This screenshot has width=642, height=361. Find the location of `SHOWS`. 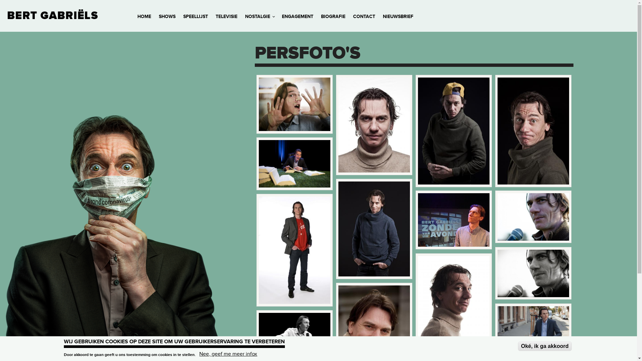

SHOWS is located at coordinates (167, 17).